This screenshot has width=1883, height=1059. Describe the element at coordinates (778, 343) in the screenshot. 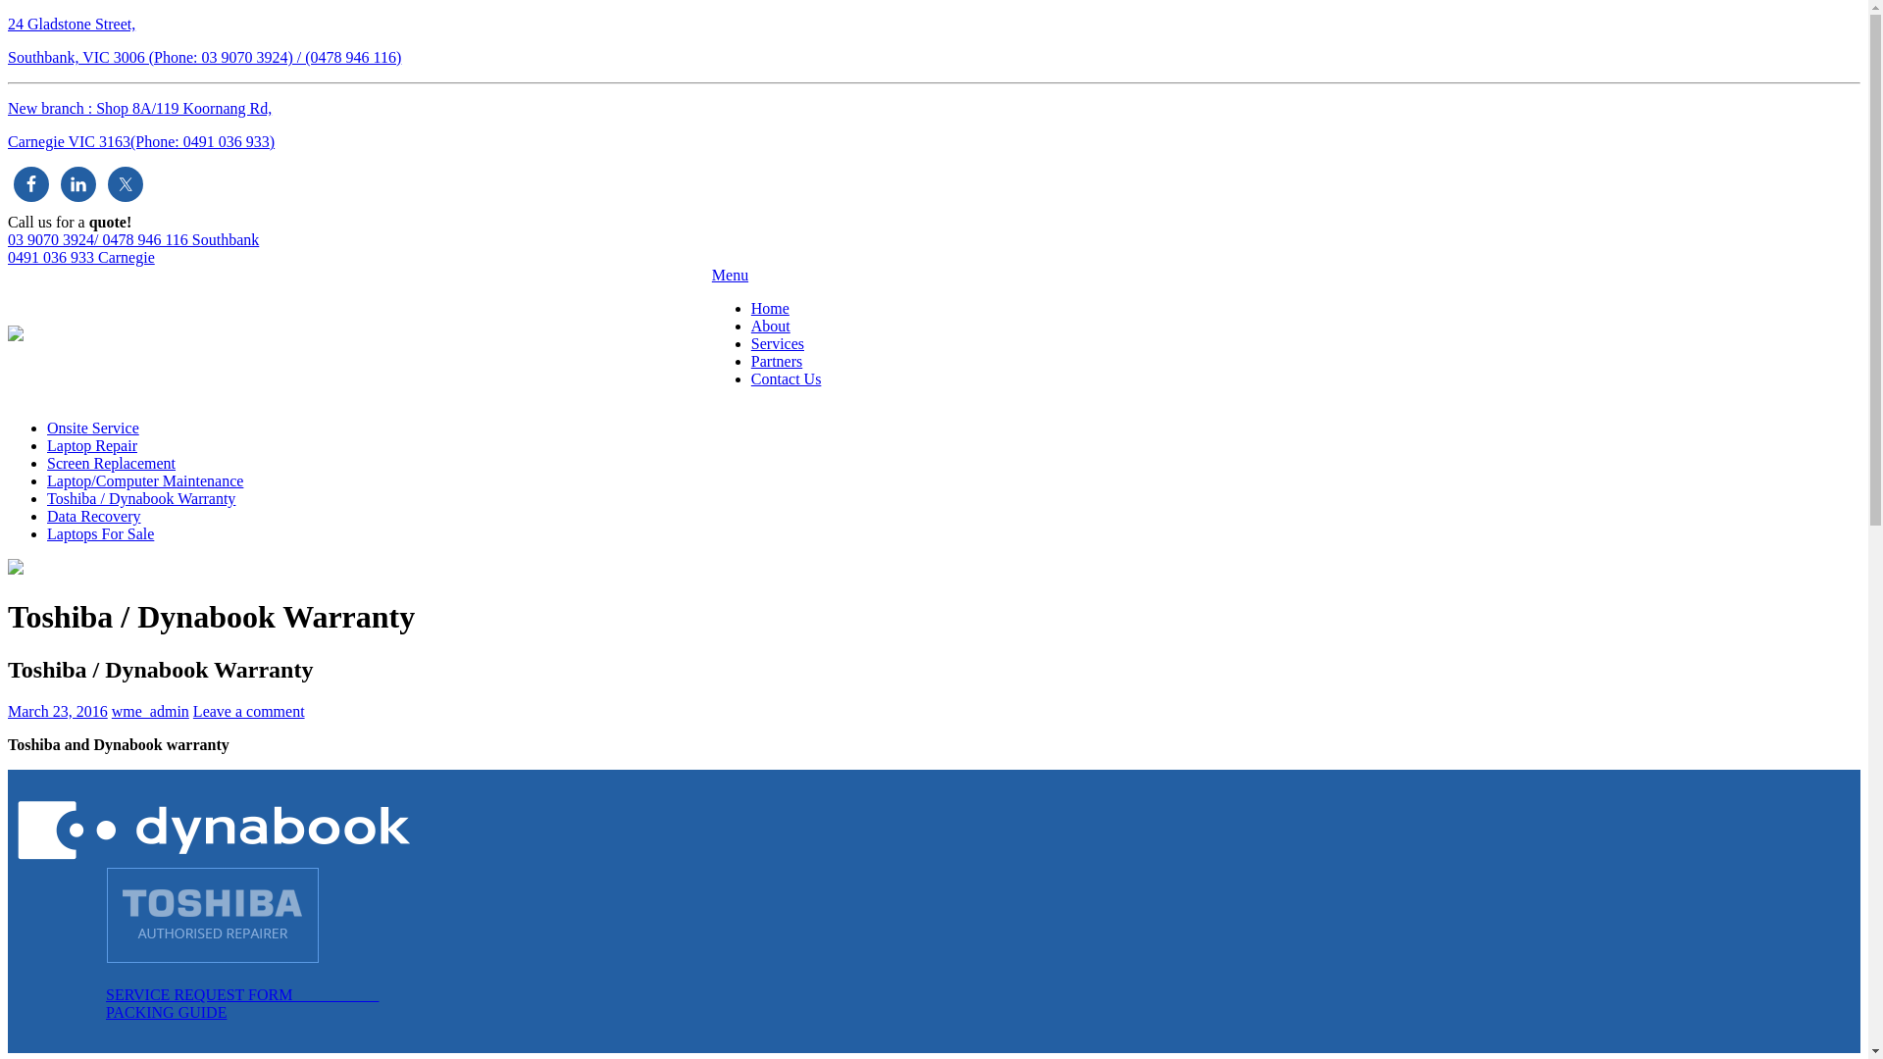

I see `Services` at that location.